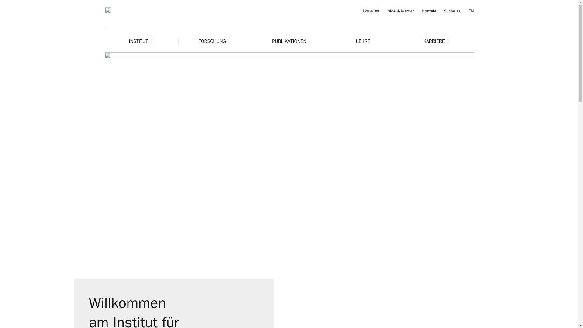 The height and width of the screenshot is (328, 583). What do you see at coordinates (429, 11) in the screenshot?
I see `Kontakt` at bounding box center [429, 11].